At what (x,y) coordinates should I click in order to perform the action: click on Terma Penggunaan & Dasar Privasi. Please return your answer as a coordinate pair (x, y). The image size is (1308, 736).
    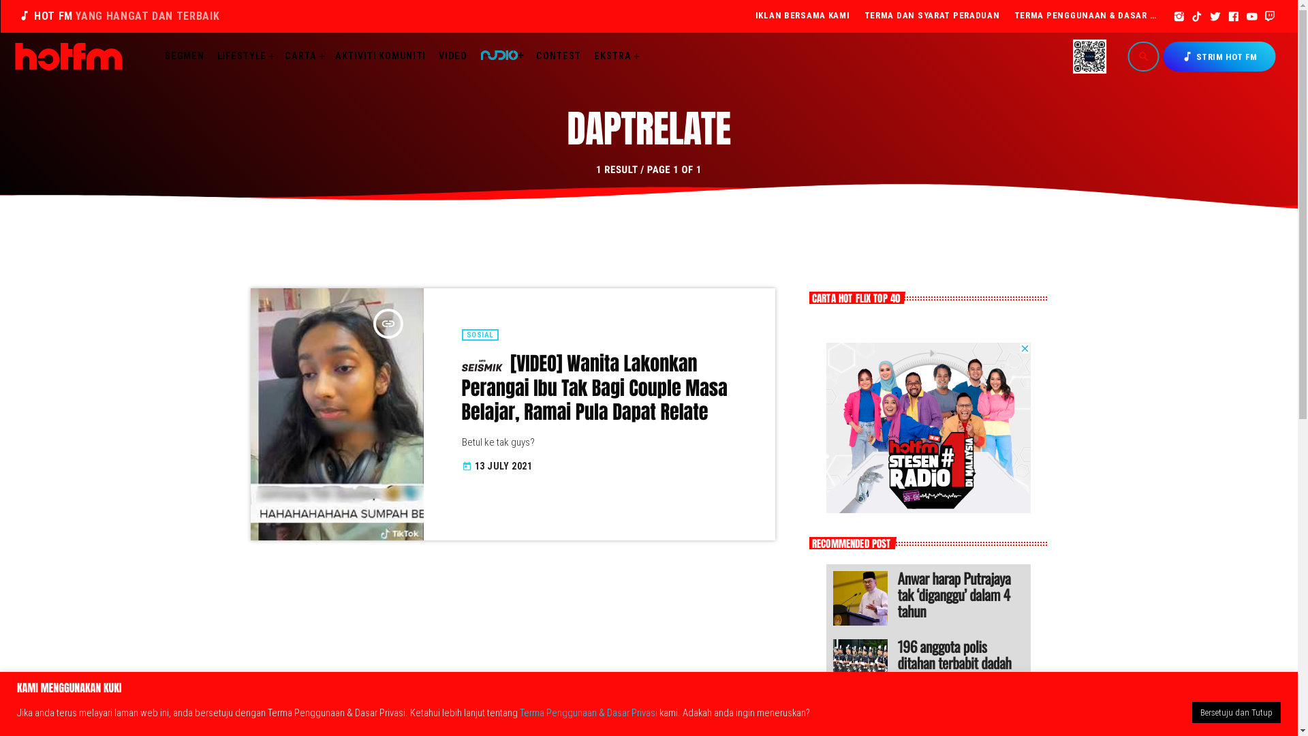
    Looking at the image, I should click on (589, 712).